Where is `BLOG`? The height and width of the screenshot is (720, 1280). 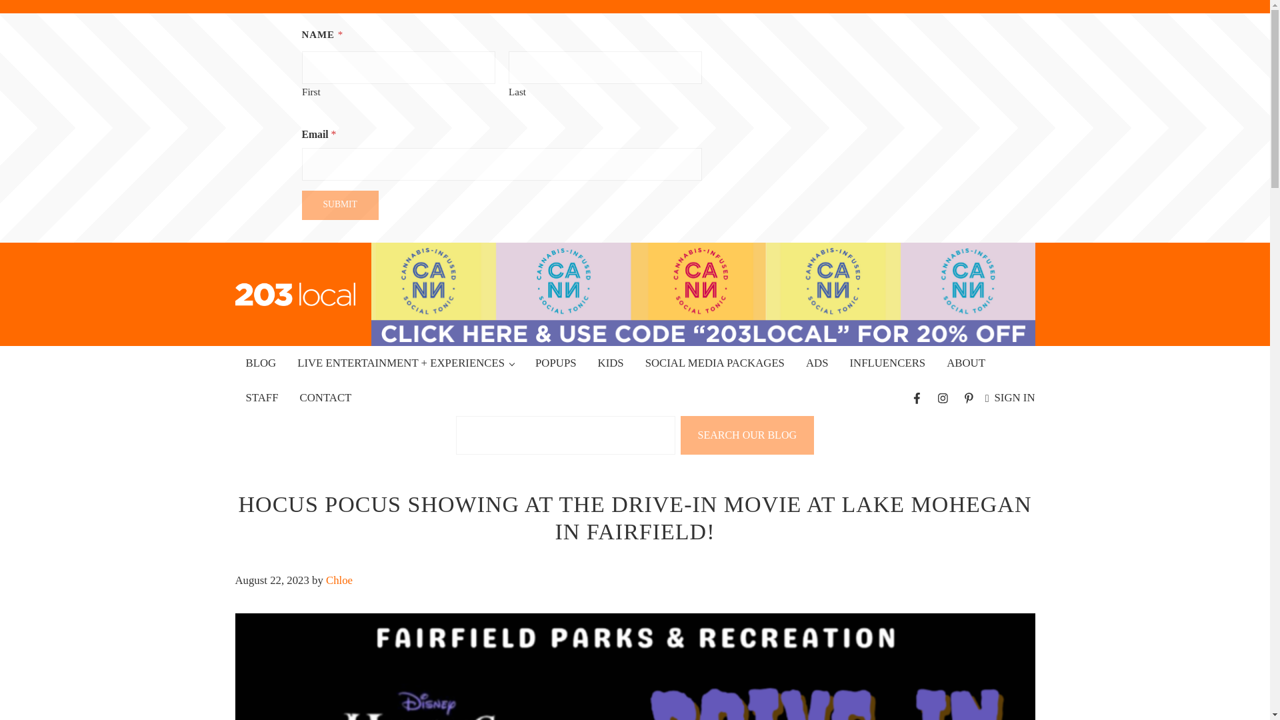 BLOG is located at coordinates (260, 363).